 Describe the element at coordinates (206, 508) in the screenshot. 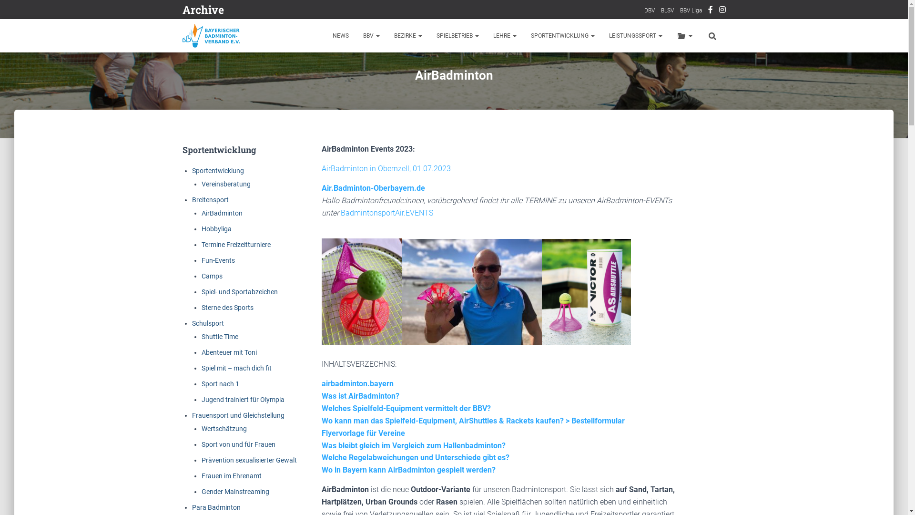

I see `Mai 2010` at that location.